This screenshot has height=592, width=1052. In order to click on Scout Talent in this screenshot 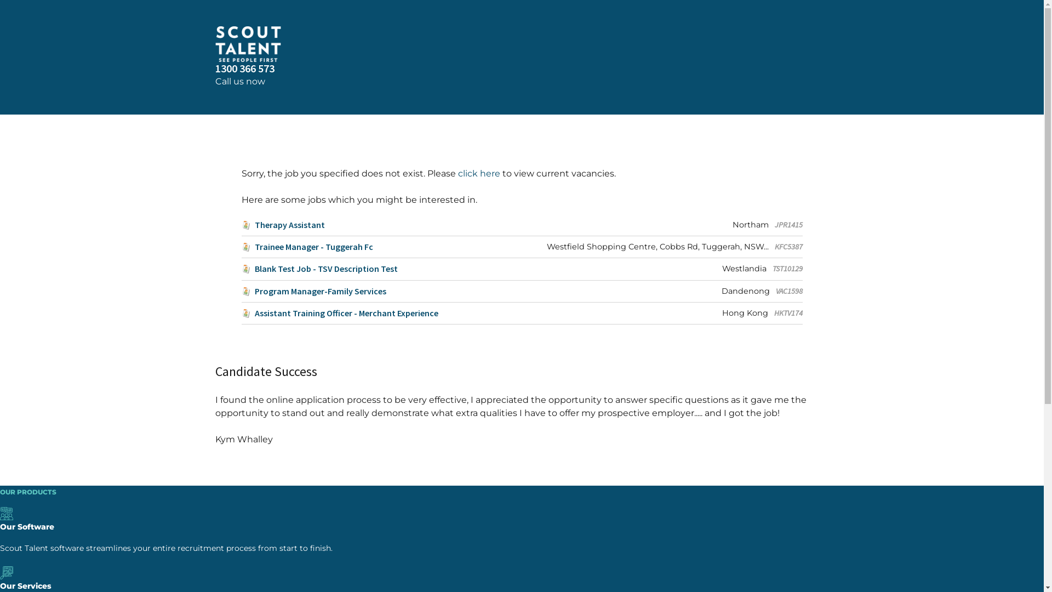, I will do `click(522, 44)`.